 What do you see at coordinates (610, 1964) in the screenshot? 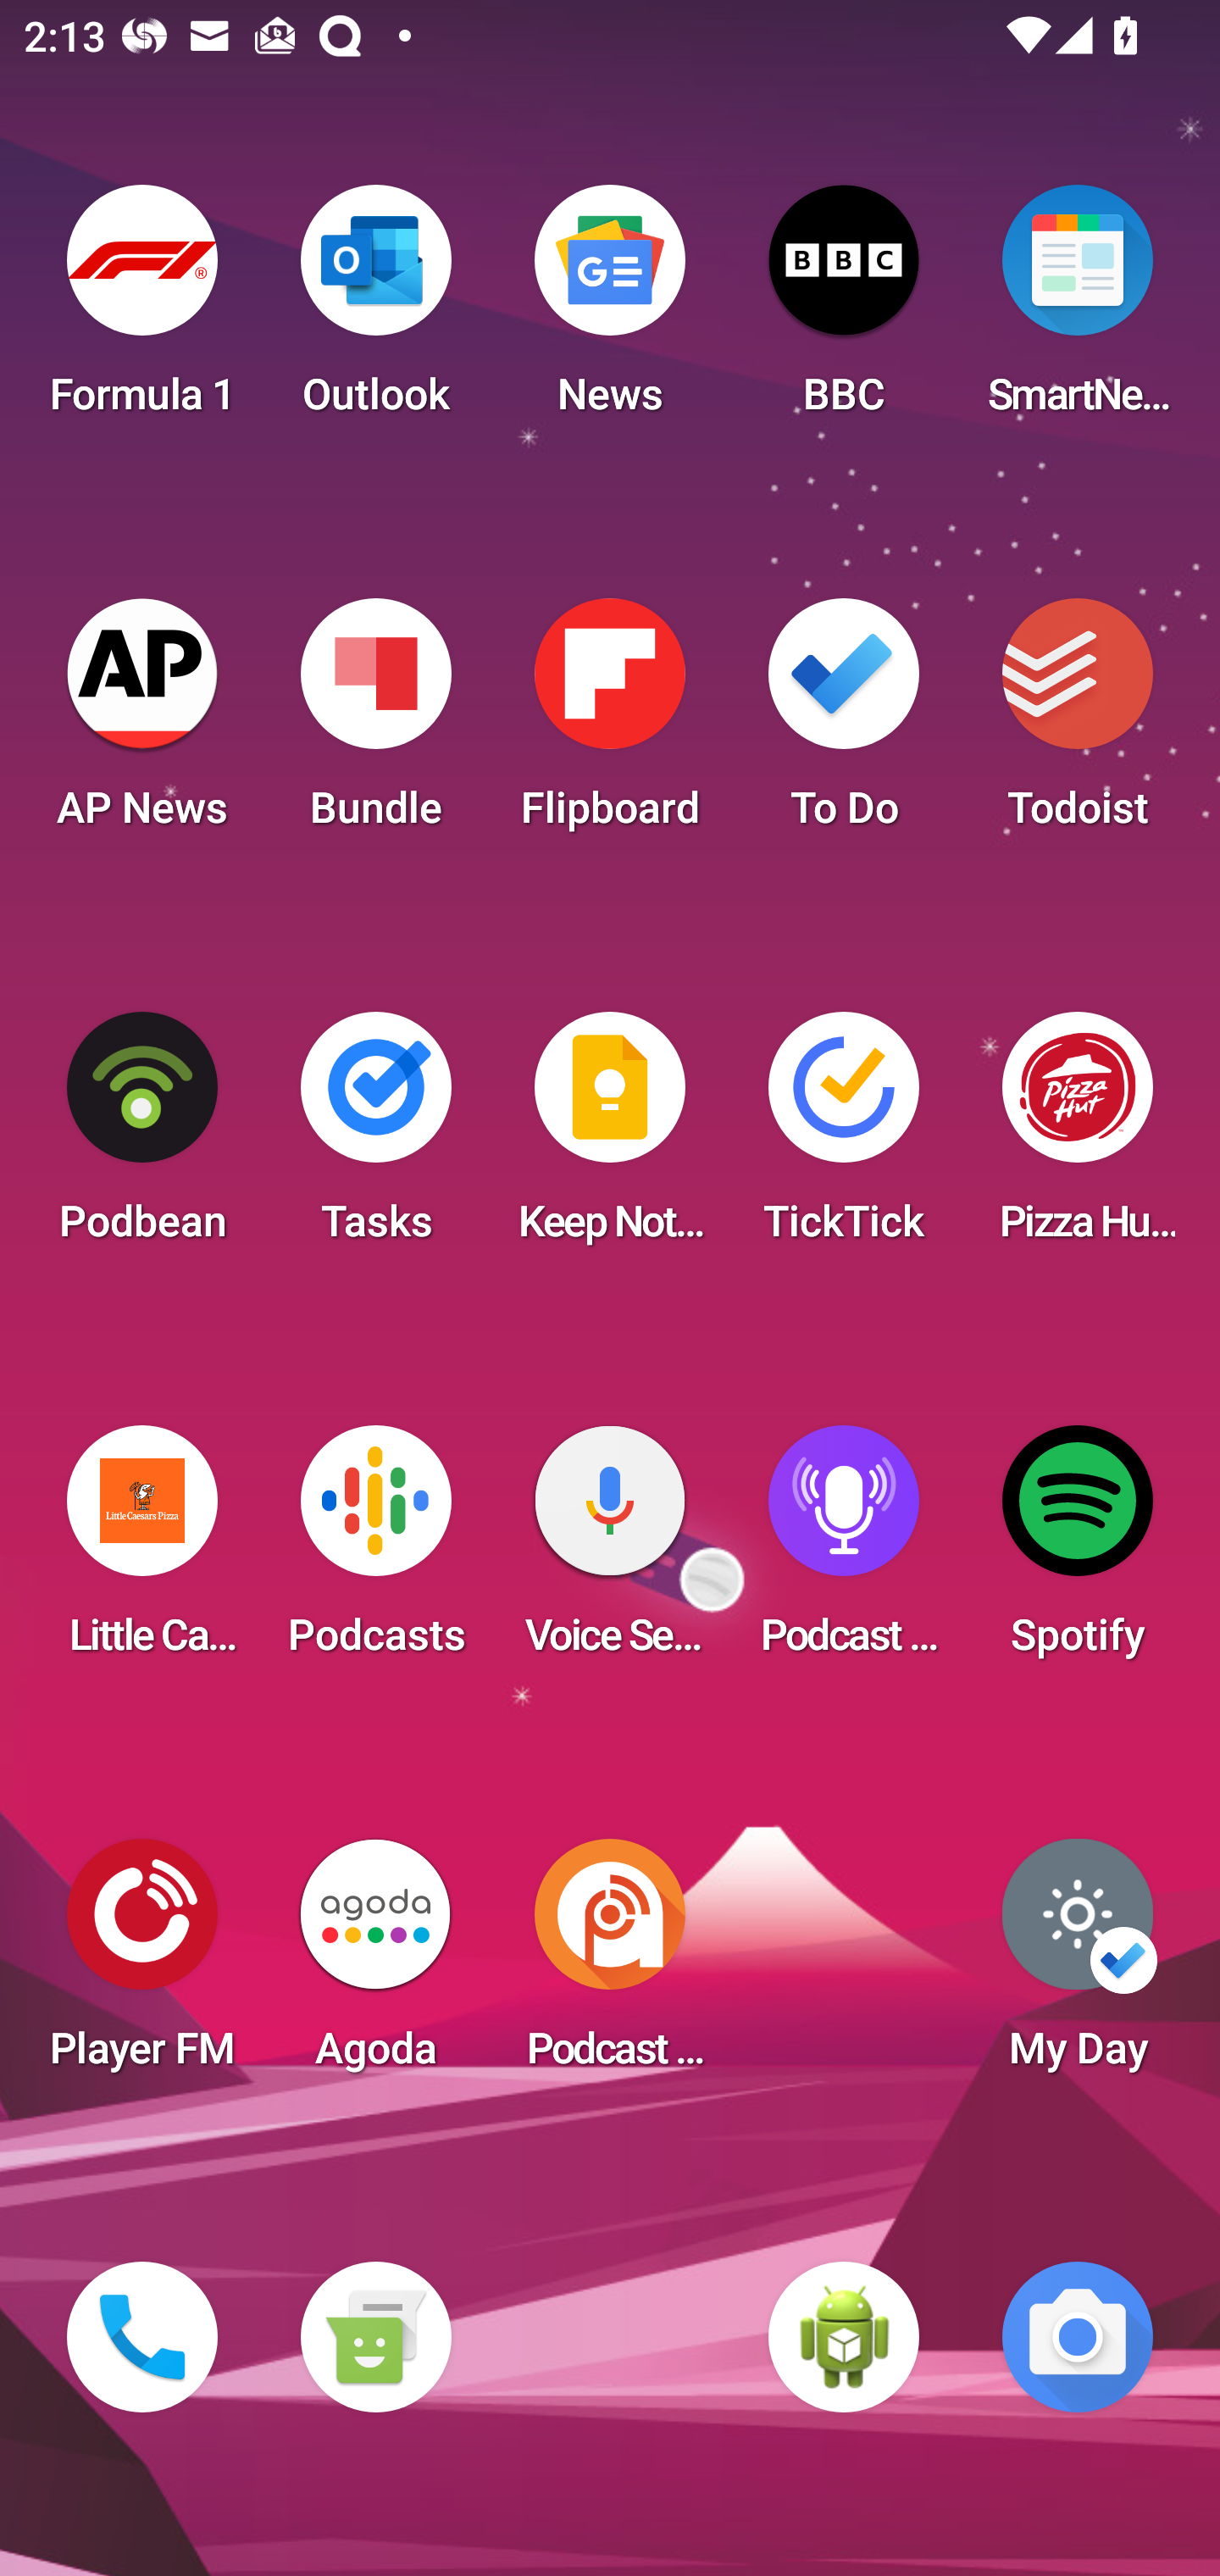
I see `Podcast Addict` at bounding box center [610, 1964].